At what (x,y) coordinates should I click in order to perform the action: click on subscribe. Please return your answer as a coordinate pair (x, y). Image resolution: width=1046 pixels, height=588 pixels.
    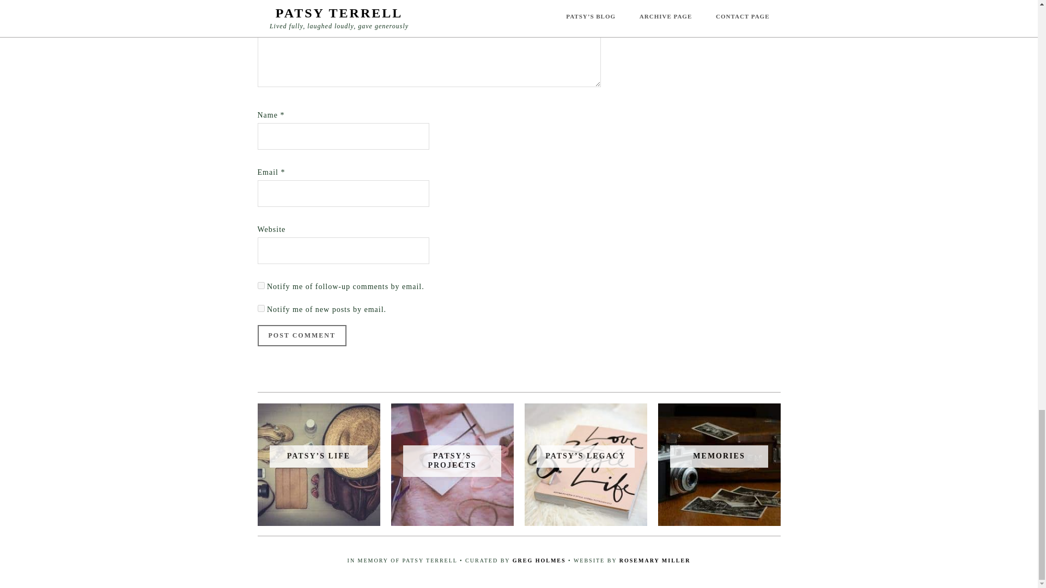
    Looking at the image, I should click on (260, 285).